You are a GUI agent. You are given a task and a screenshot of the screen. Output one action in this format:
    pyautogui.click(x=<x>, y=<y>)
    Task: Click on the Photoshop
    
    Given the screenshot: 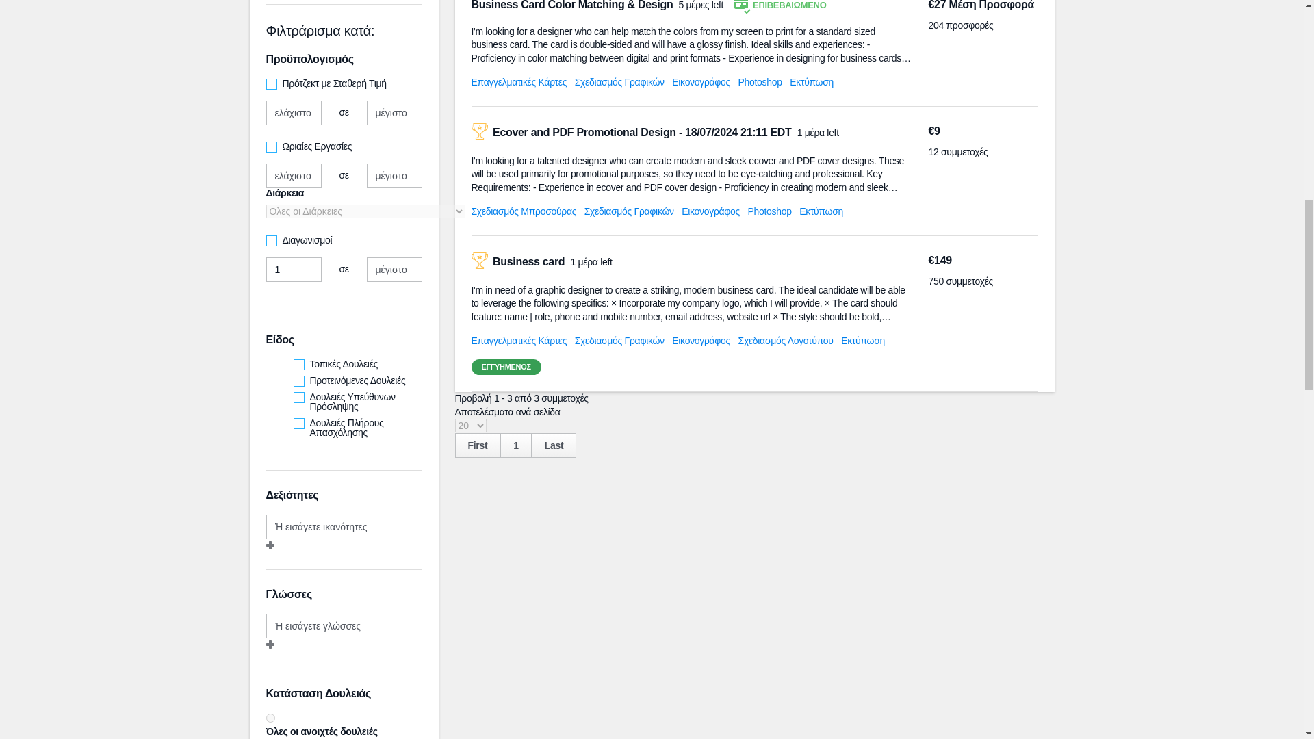 What is the action you would take?
    pyautogui.click(x=769, y=211)
    